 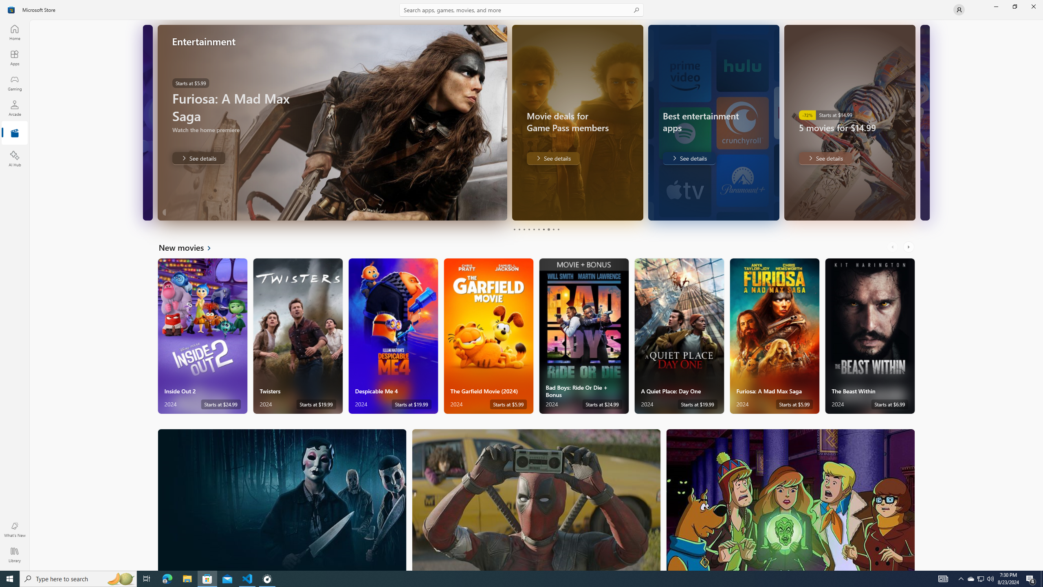 What do you see at coordinates (548, 229) in the screenshot?
I see `Page 8` at bounding box center [548, 229].